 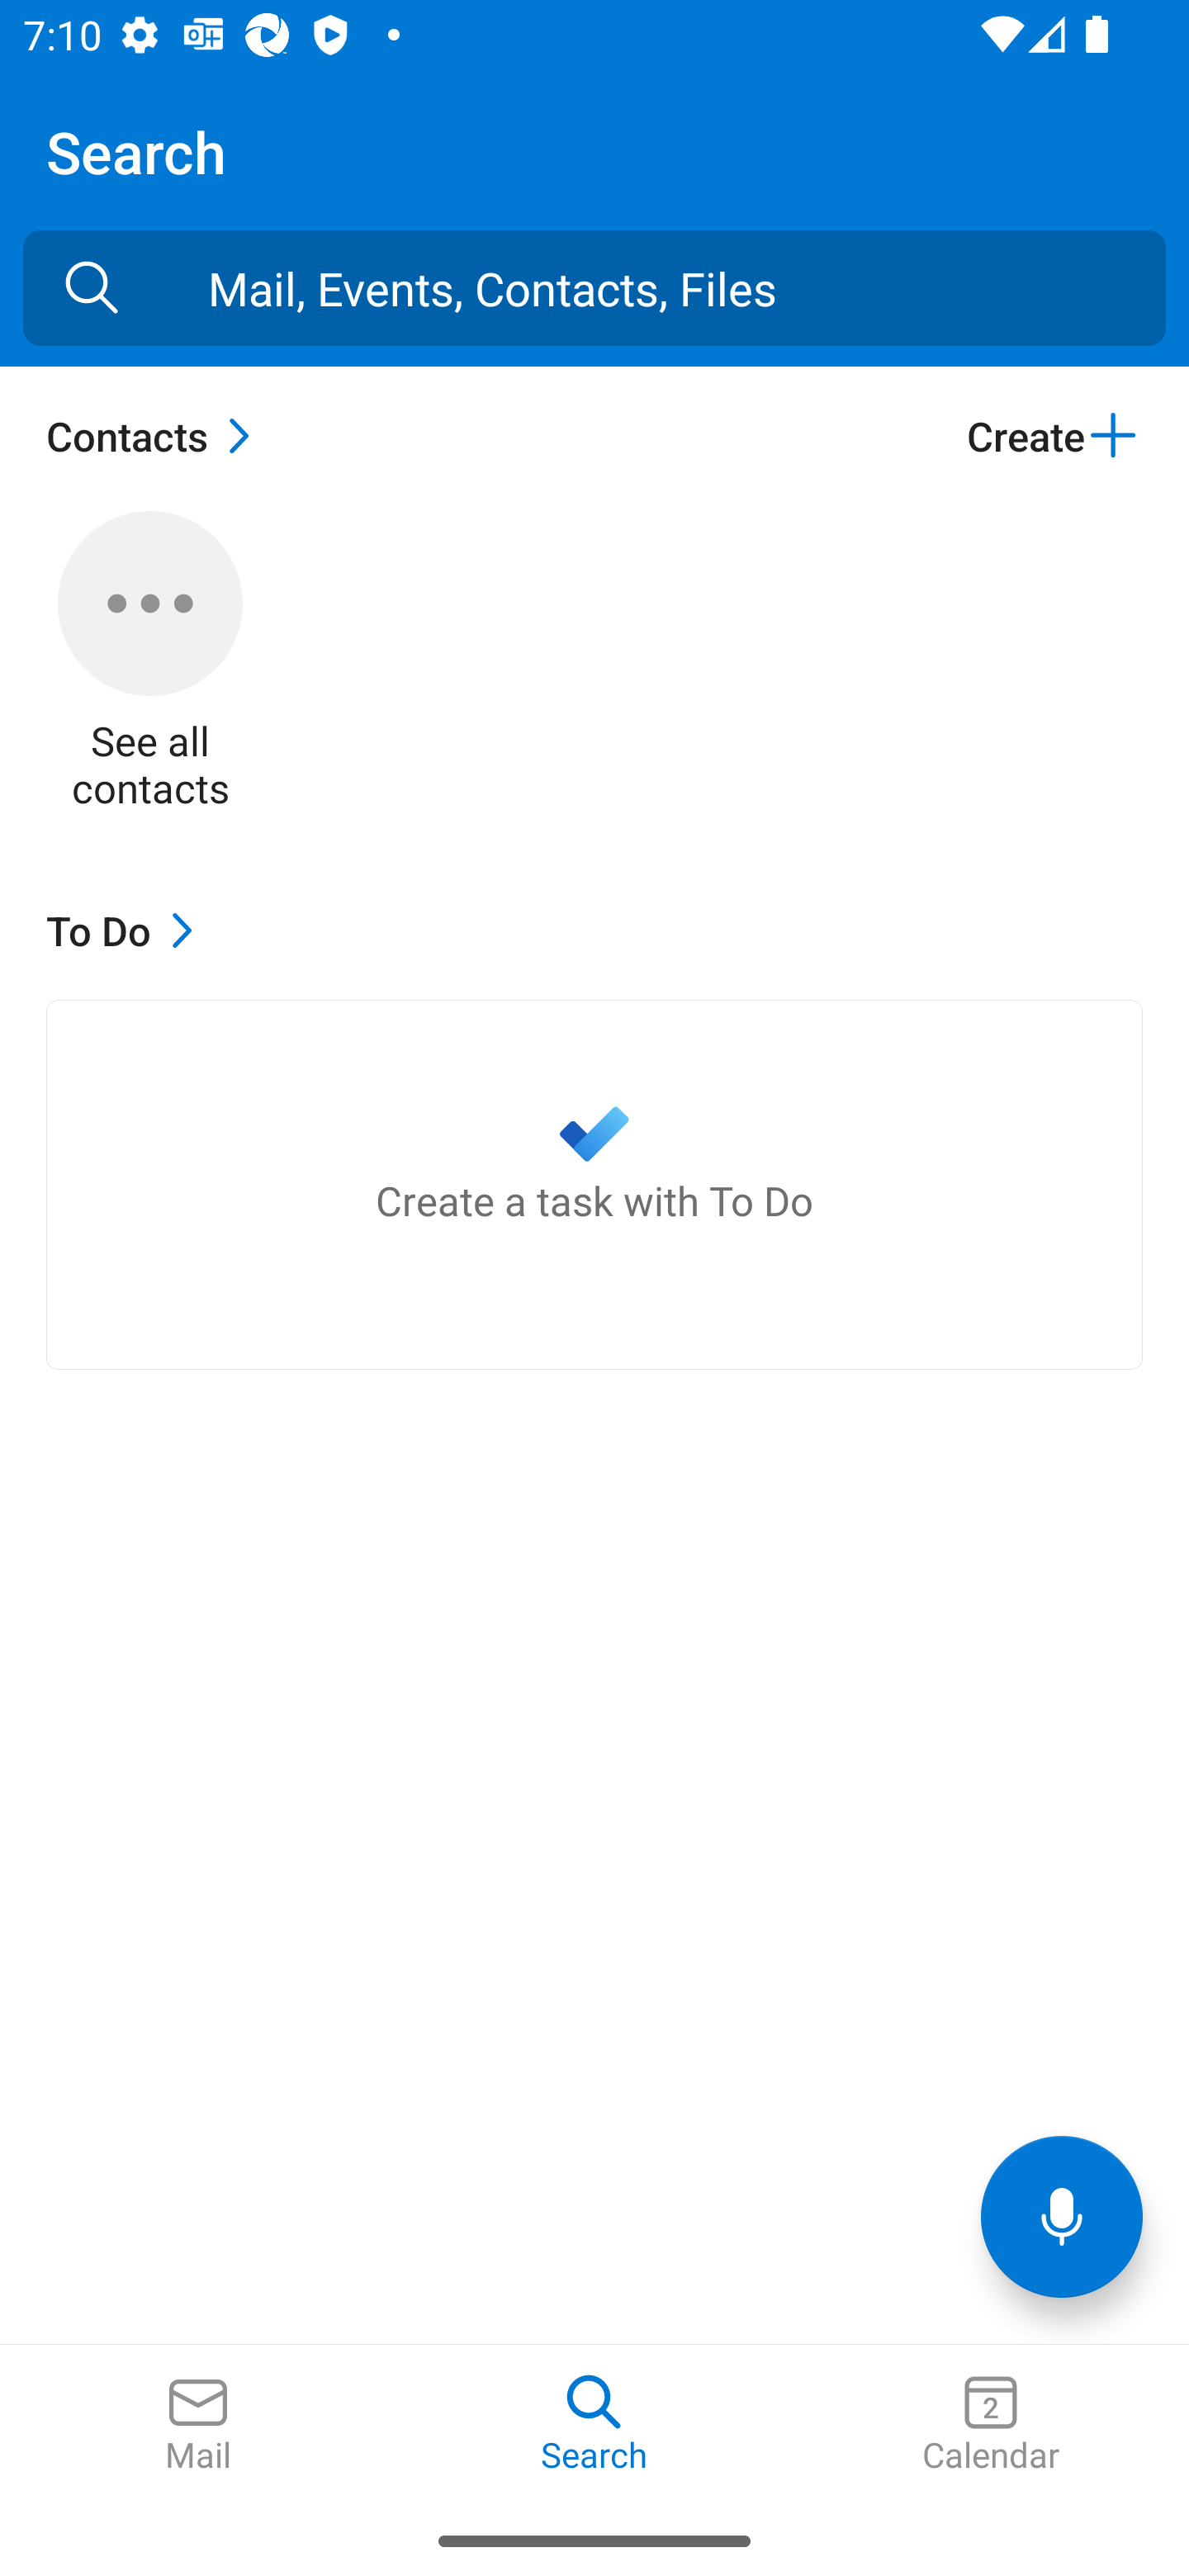 I want to click on Calendar, so click(x=991, y=2425).